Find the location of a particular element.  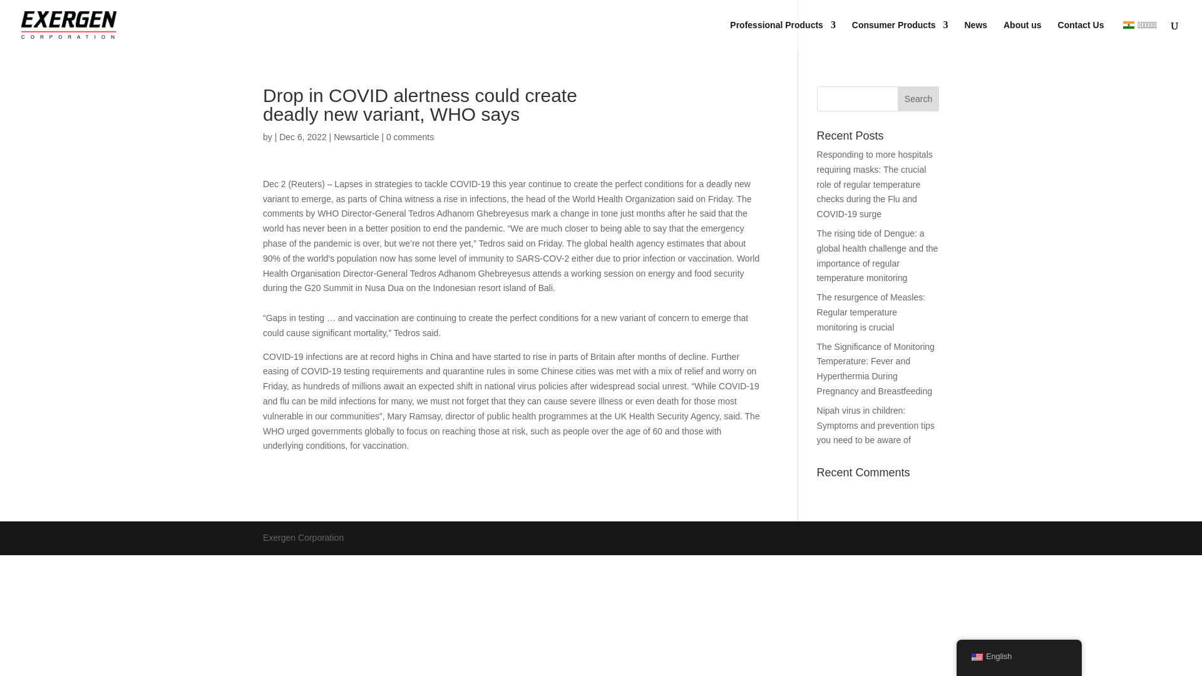

Contact Us is located at coordinates (1081, 35).